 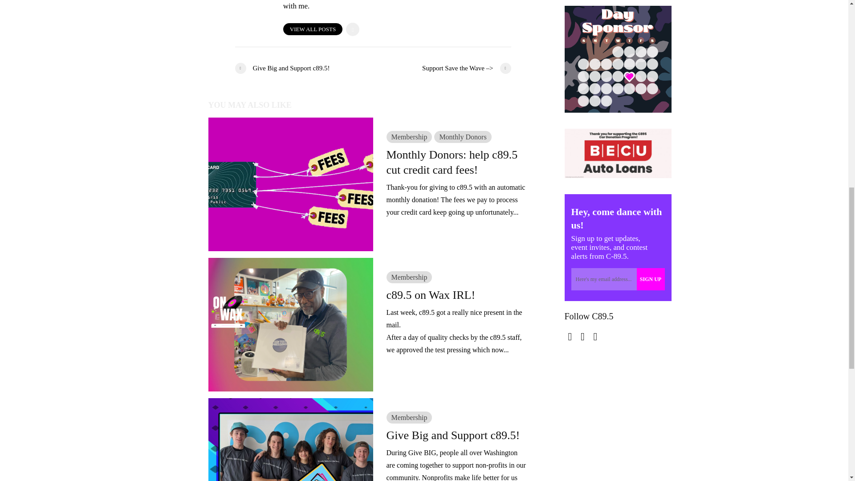 I want to click on Monthly Donors: help c89.5 cut credit card fees!, so click(x=290, y=183).